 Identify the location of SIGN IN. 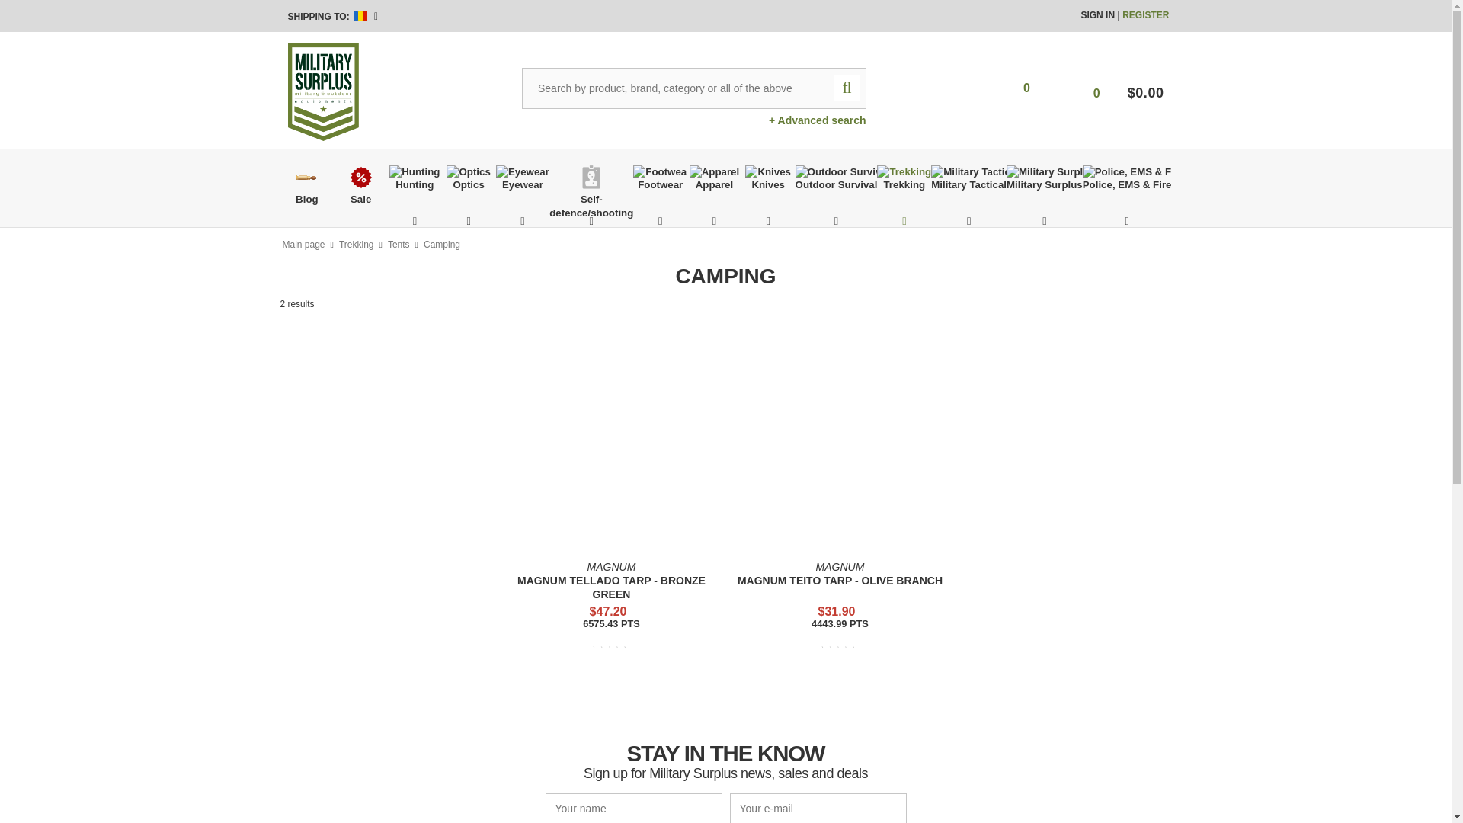
(1099, 15).